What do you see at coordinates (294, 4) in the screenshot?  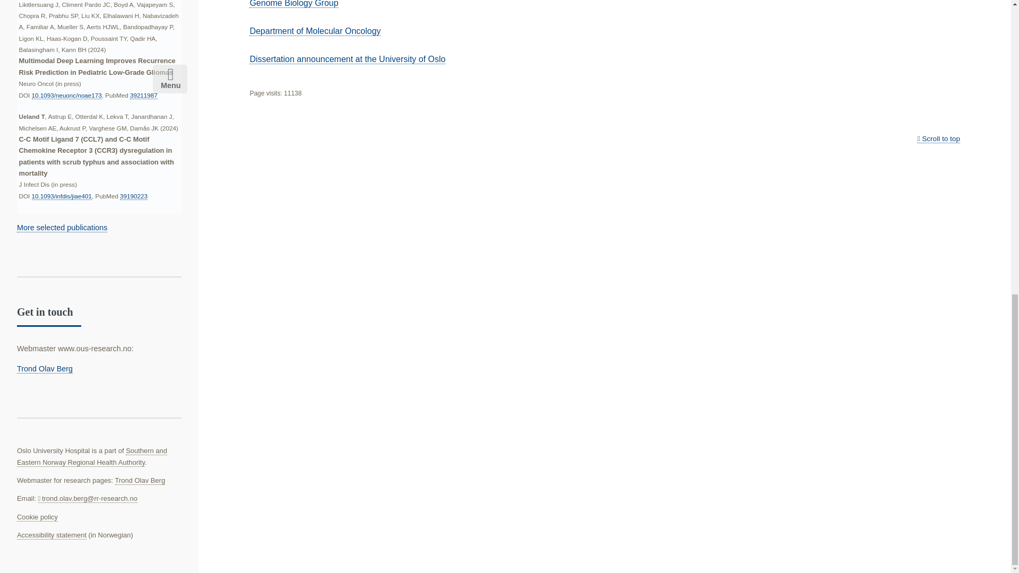 I see `Genome Biology Group` at bounding box center [294, 4].